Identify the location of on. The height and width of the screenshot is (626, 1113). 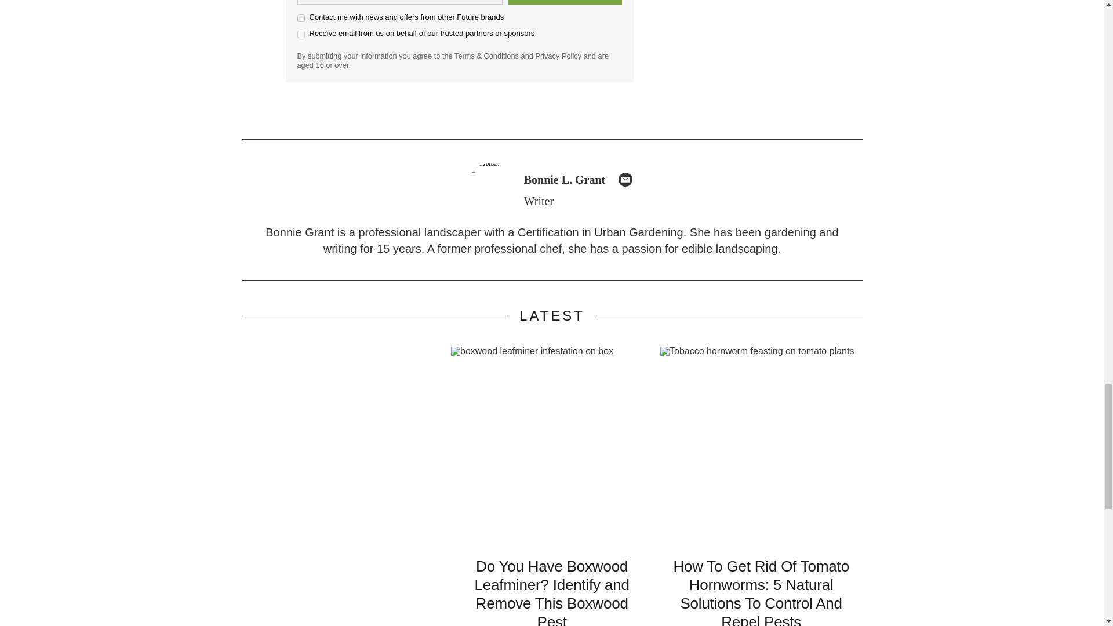
(300, 17).